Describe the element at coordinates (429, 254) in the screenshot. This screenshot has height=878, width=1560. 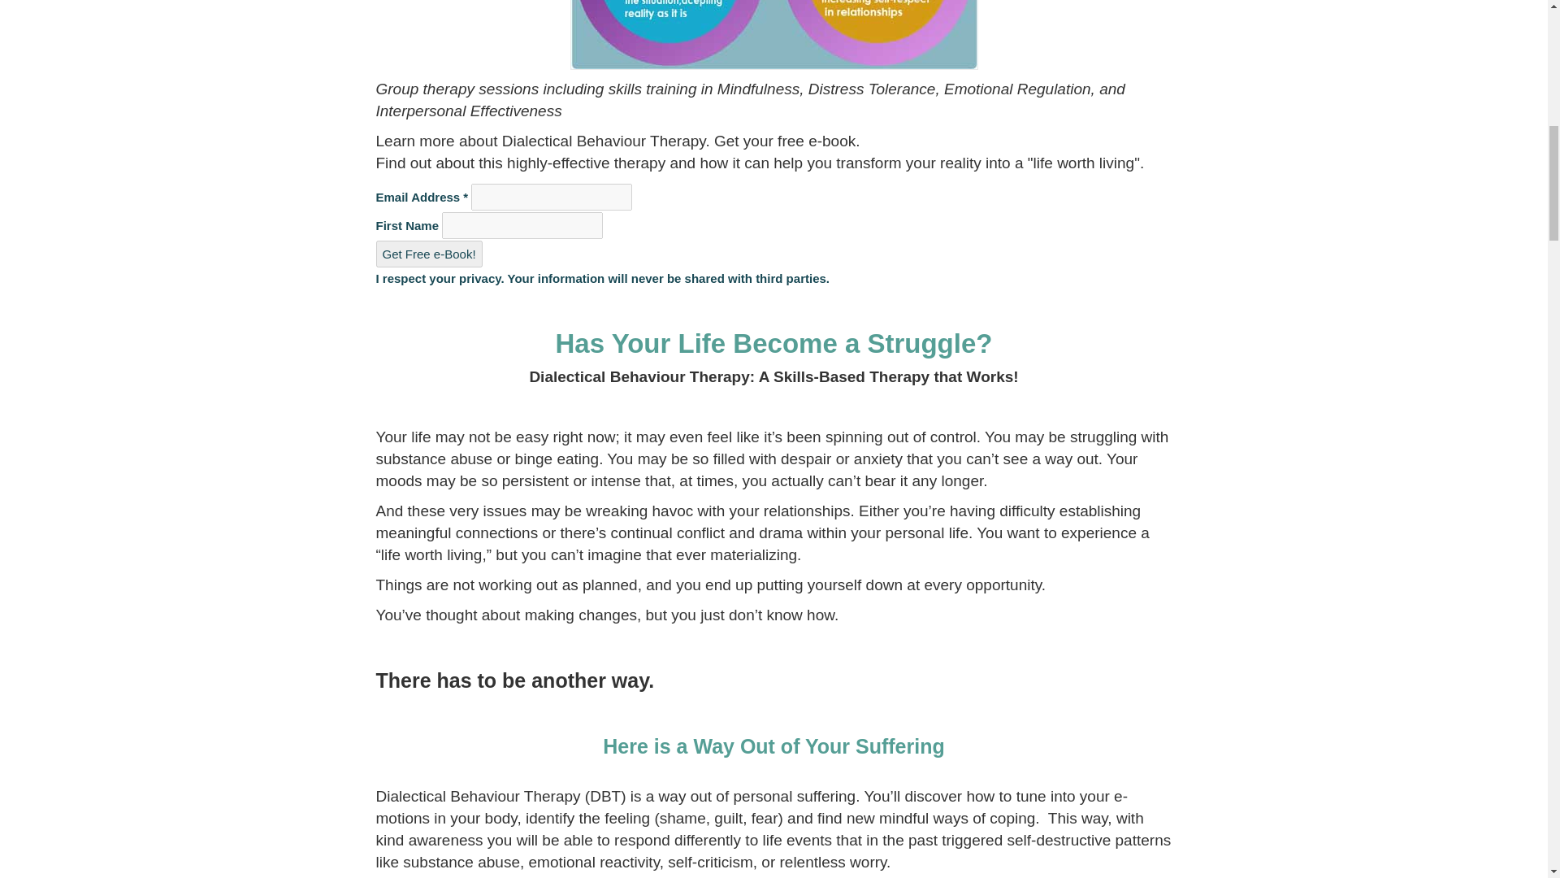
I see `Get Free e-Book!` at that location.